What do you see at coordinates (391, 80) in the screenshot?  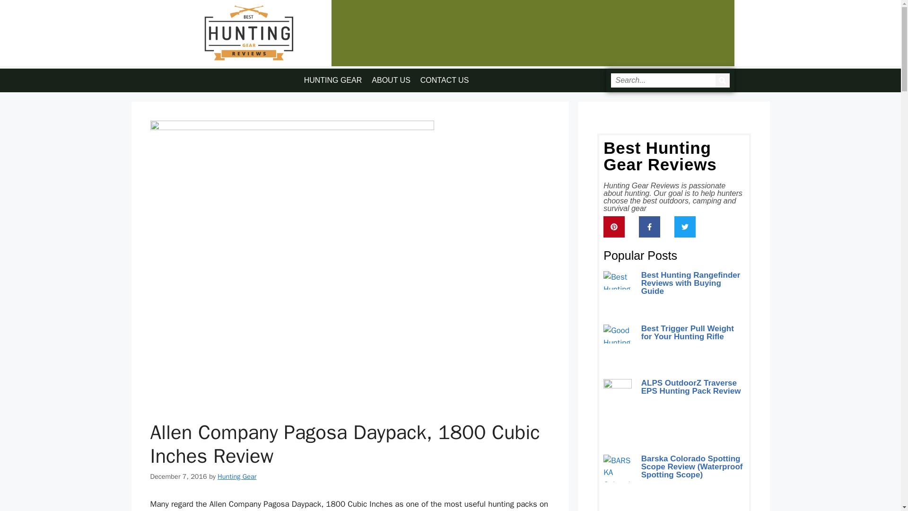 I see `ABOUT US` at bounding box center [391, 80].